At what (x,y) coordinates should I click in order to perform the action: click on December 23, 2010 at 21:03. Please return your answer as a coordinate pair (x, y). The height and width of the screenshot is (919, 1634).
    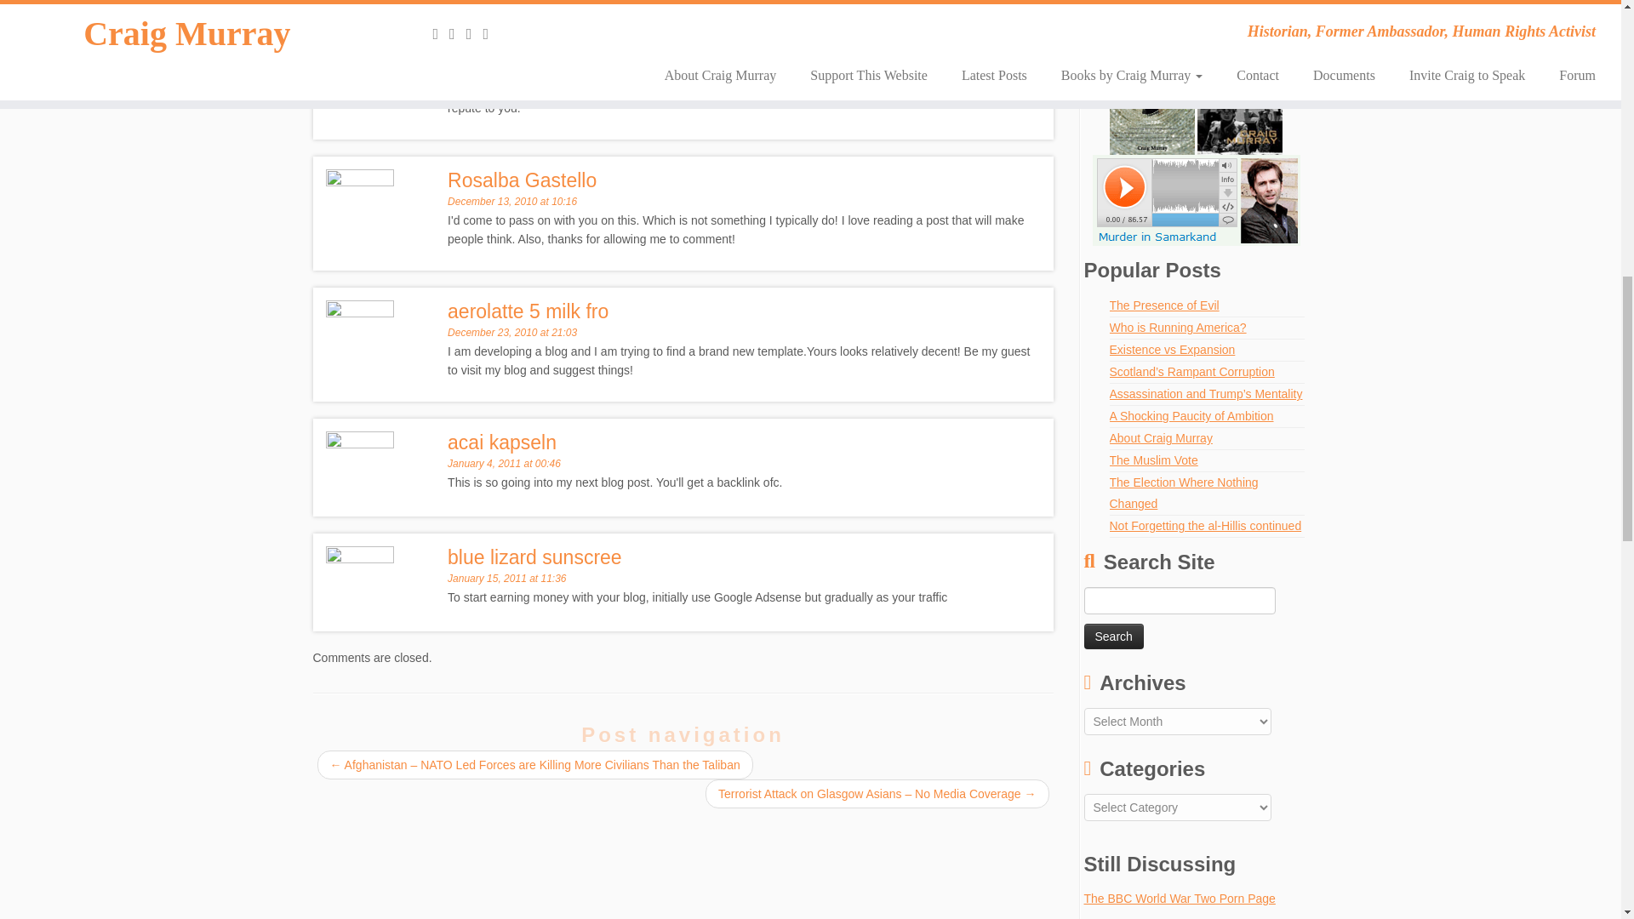
    Looking at the image, I should click on (512, 333).